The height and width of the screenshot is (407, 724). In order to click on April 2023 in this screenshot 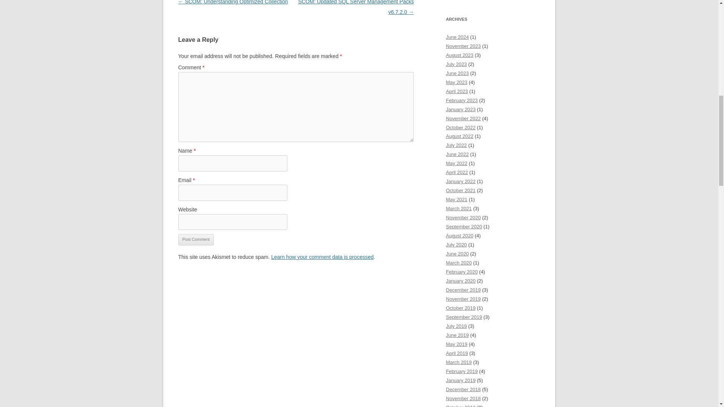, I will do `click(457, 91)`.